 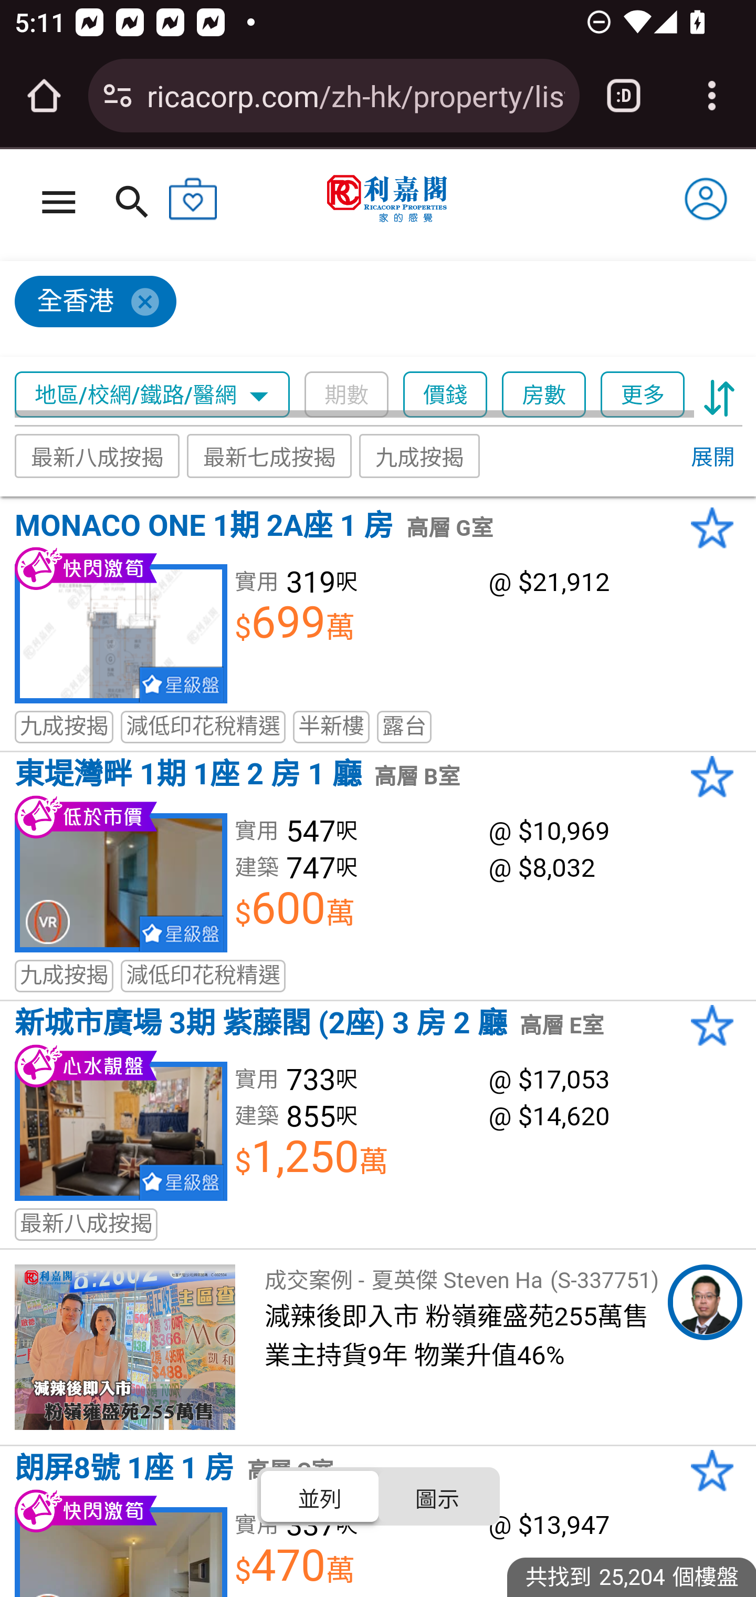 I want to click on Switch or close tabs, so click(x=624, y=96).